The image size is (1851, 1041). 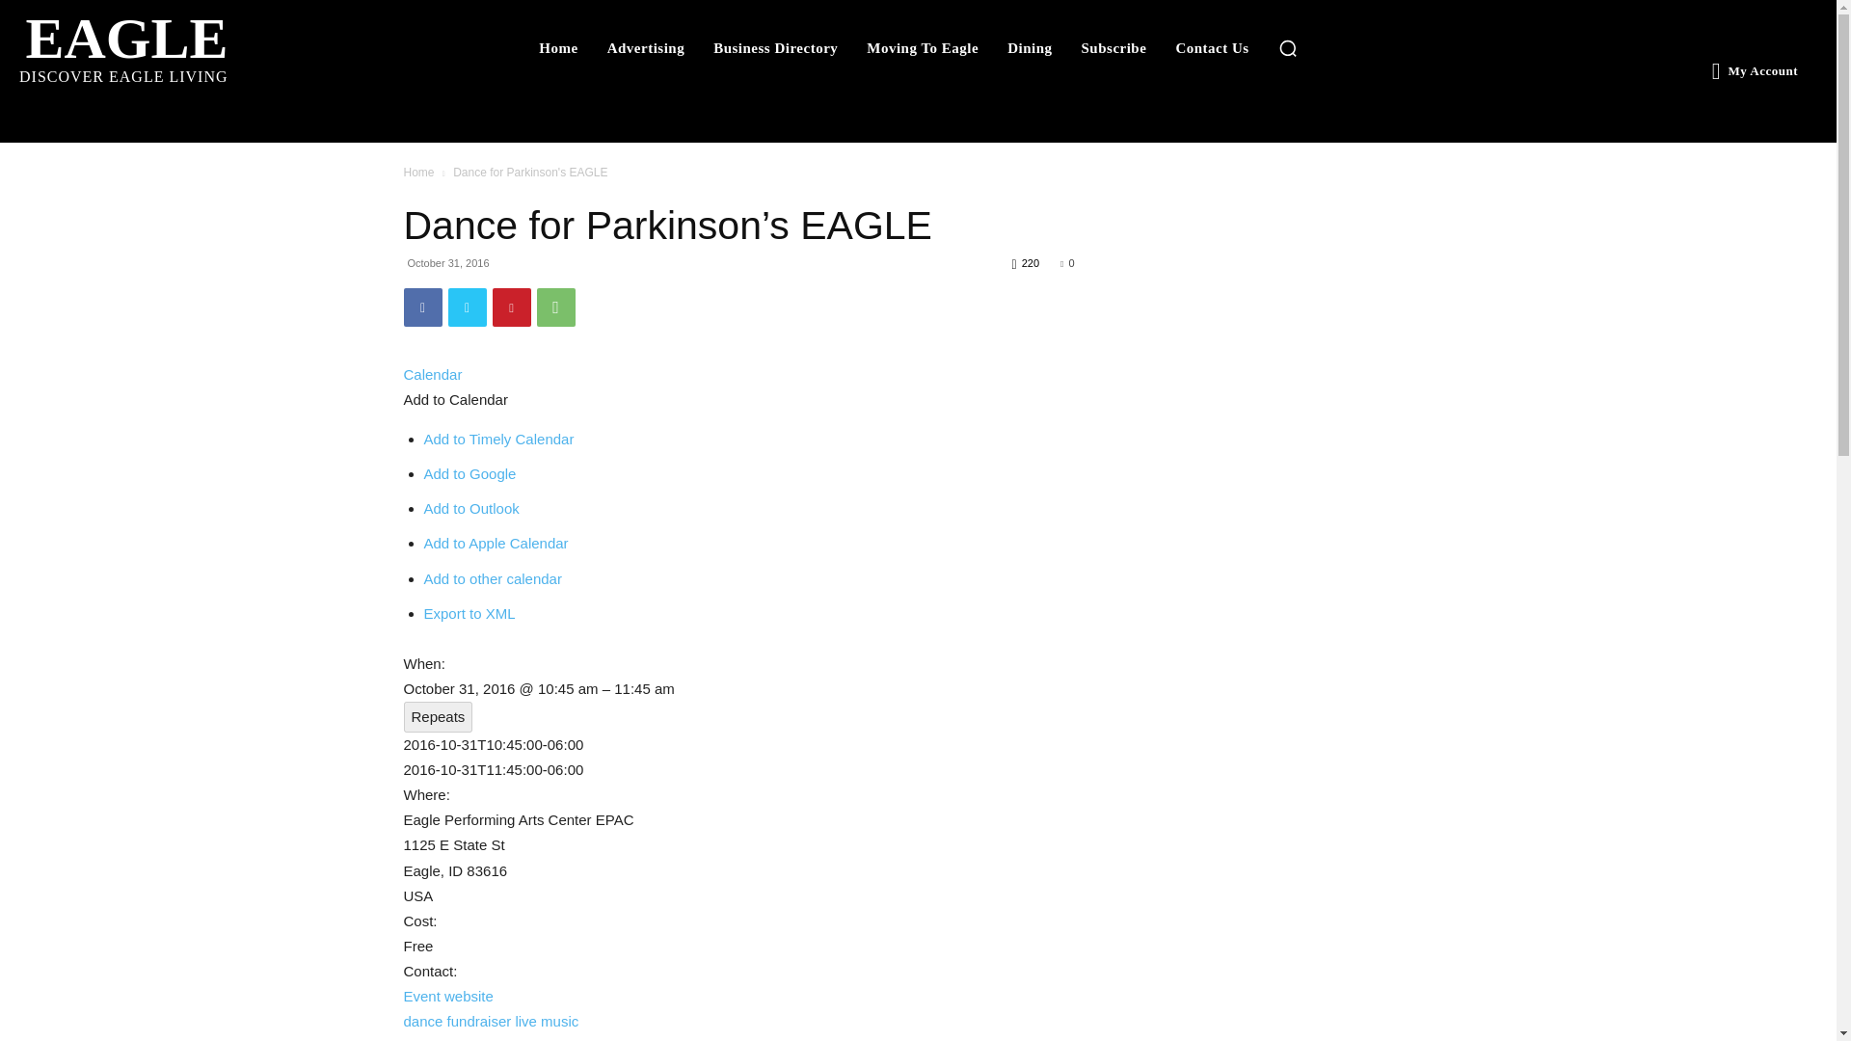 I want to click on Pinterest, so click(x=1212, y=48).